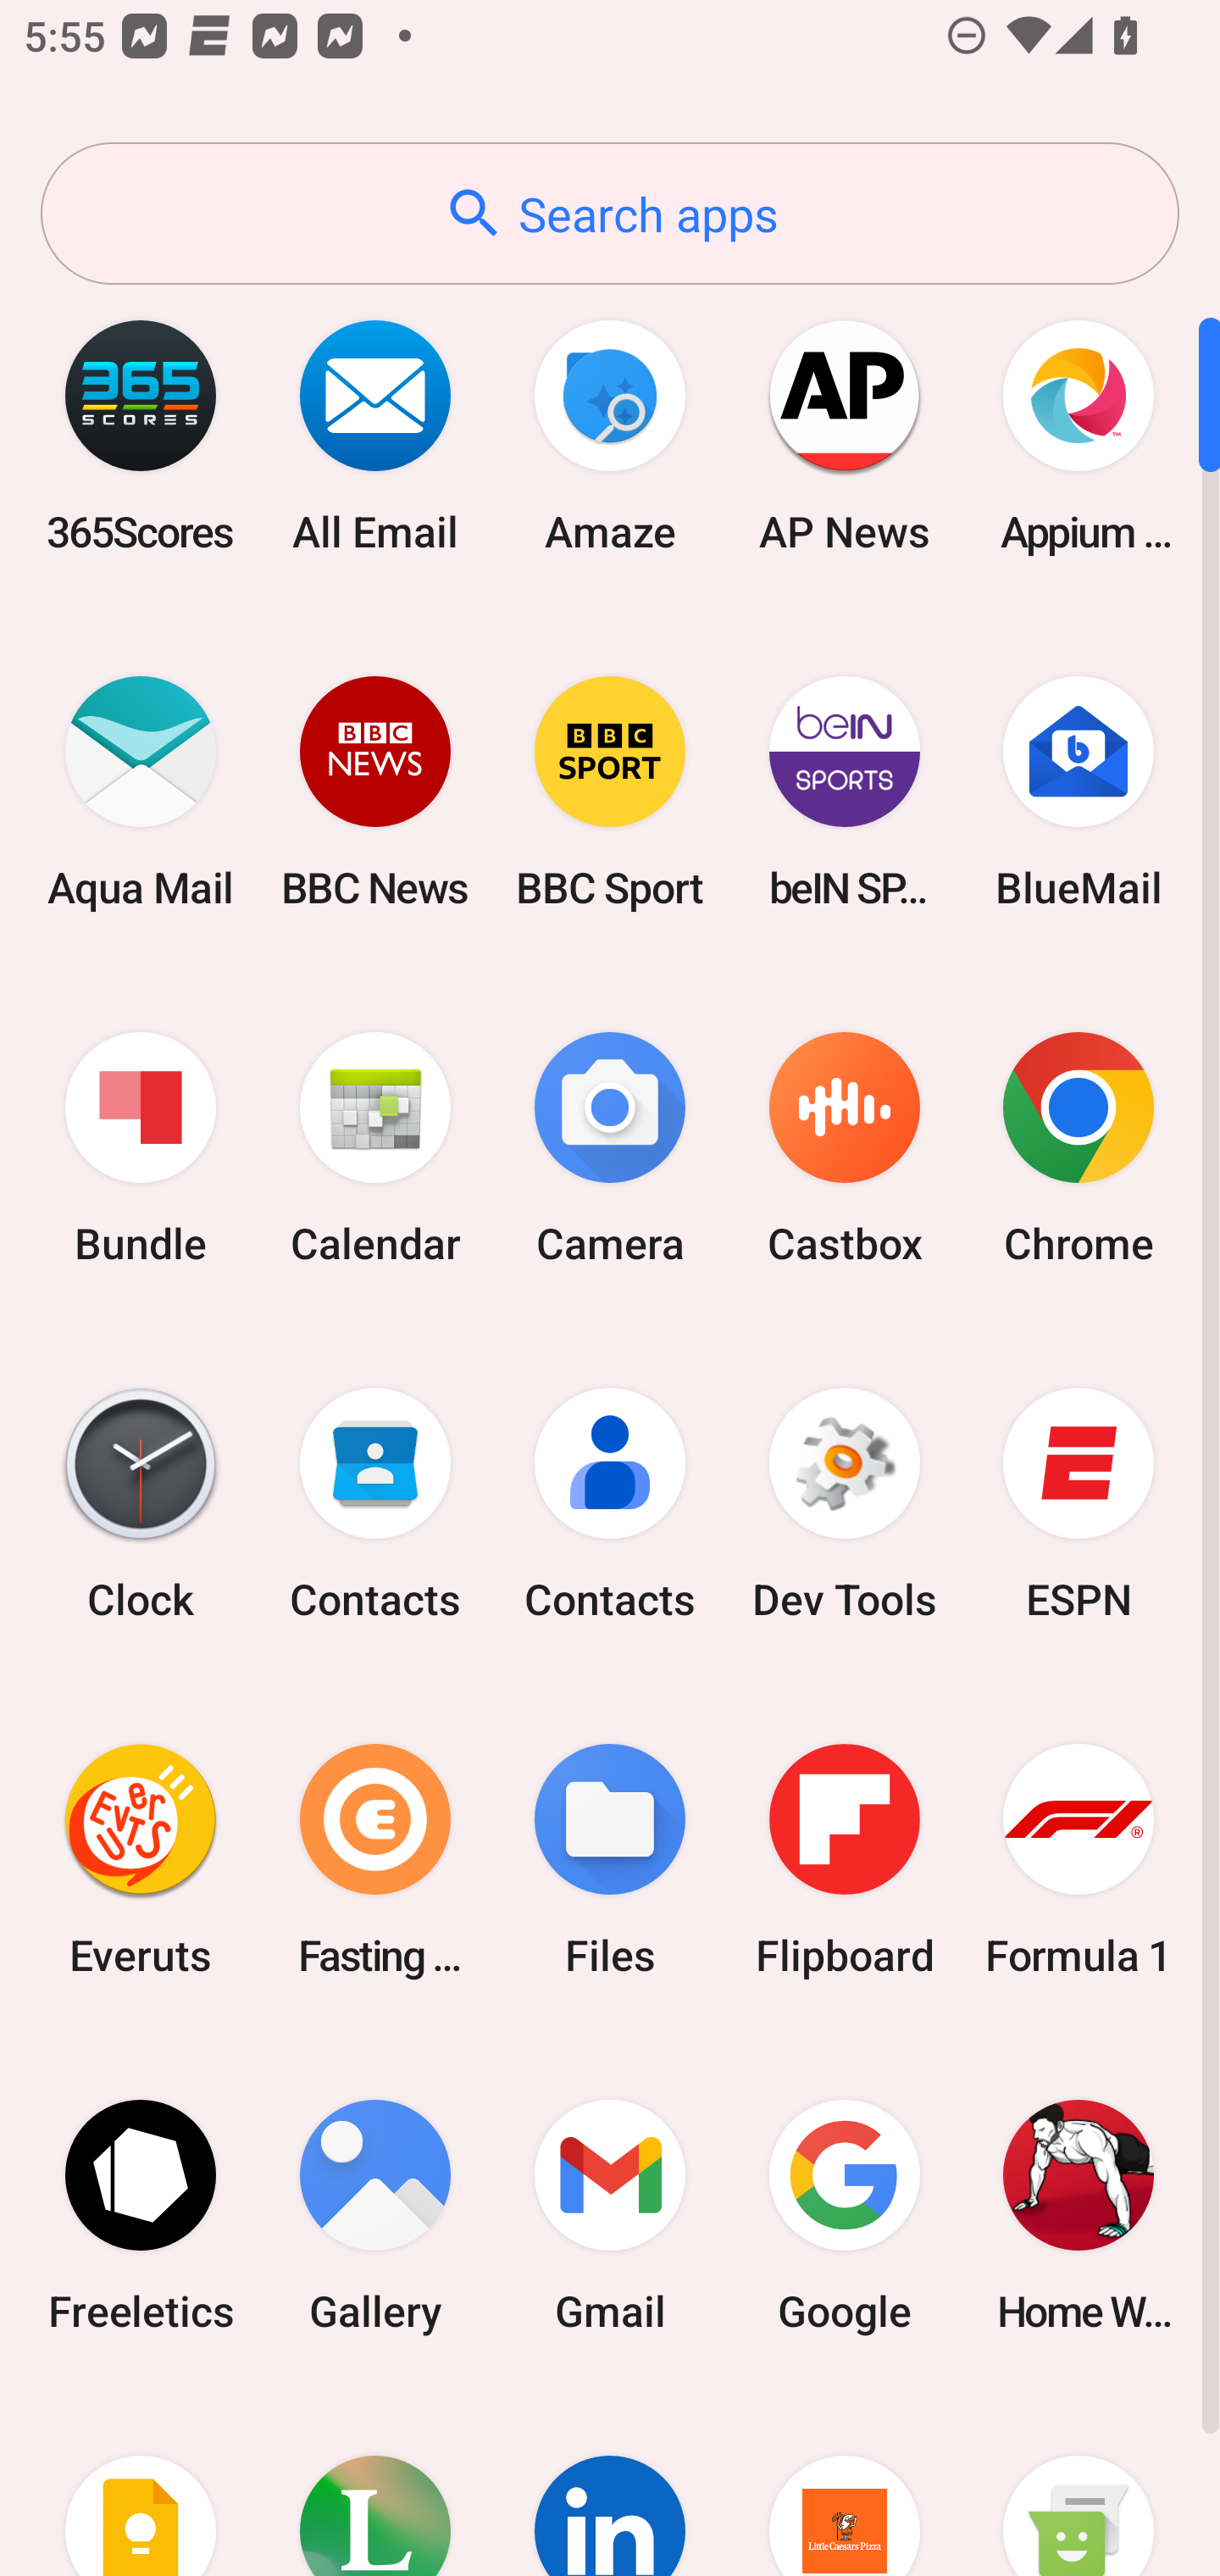  What do you see at coordinates (1079, 1859) in the screenshot?
I see `Formula 1` at bounding box center [1079, 1859].